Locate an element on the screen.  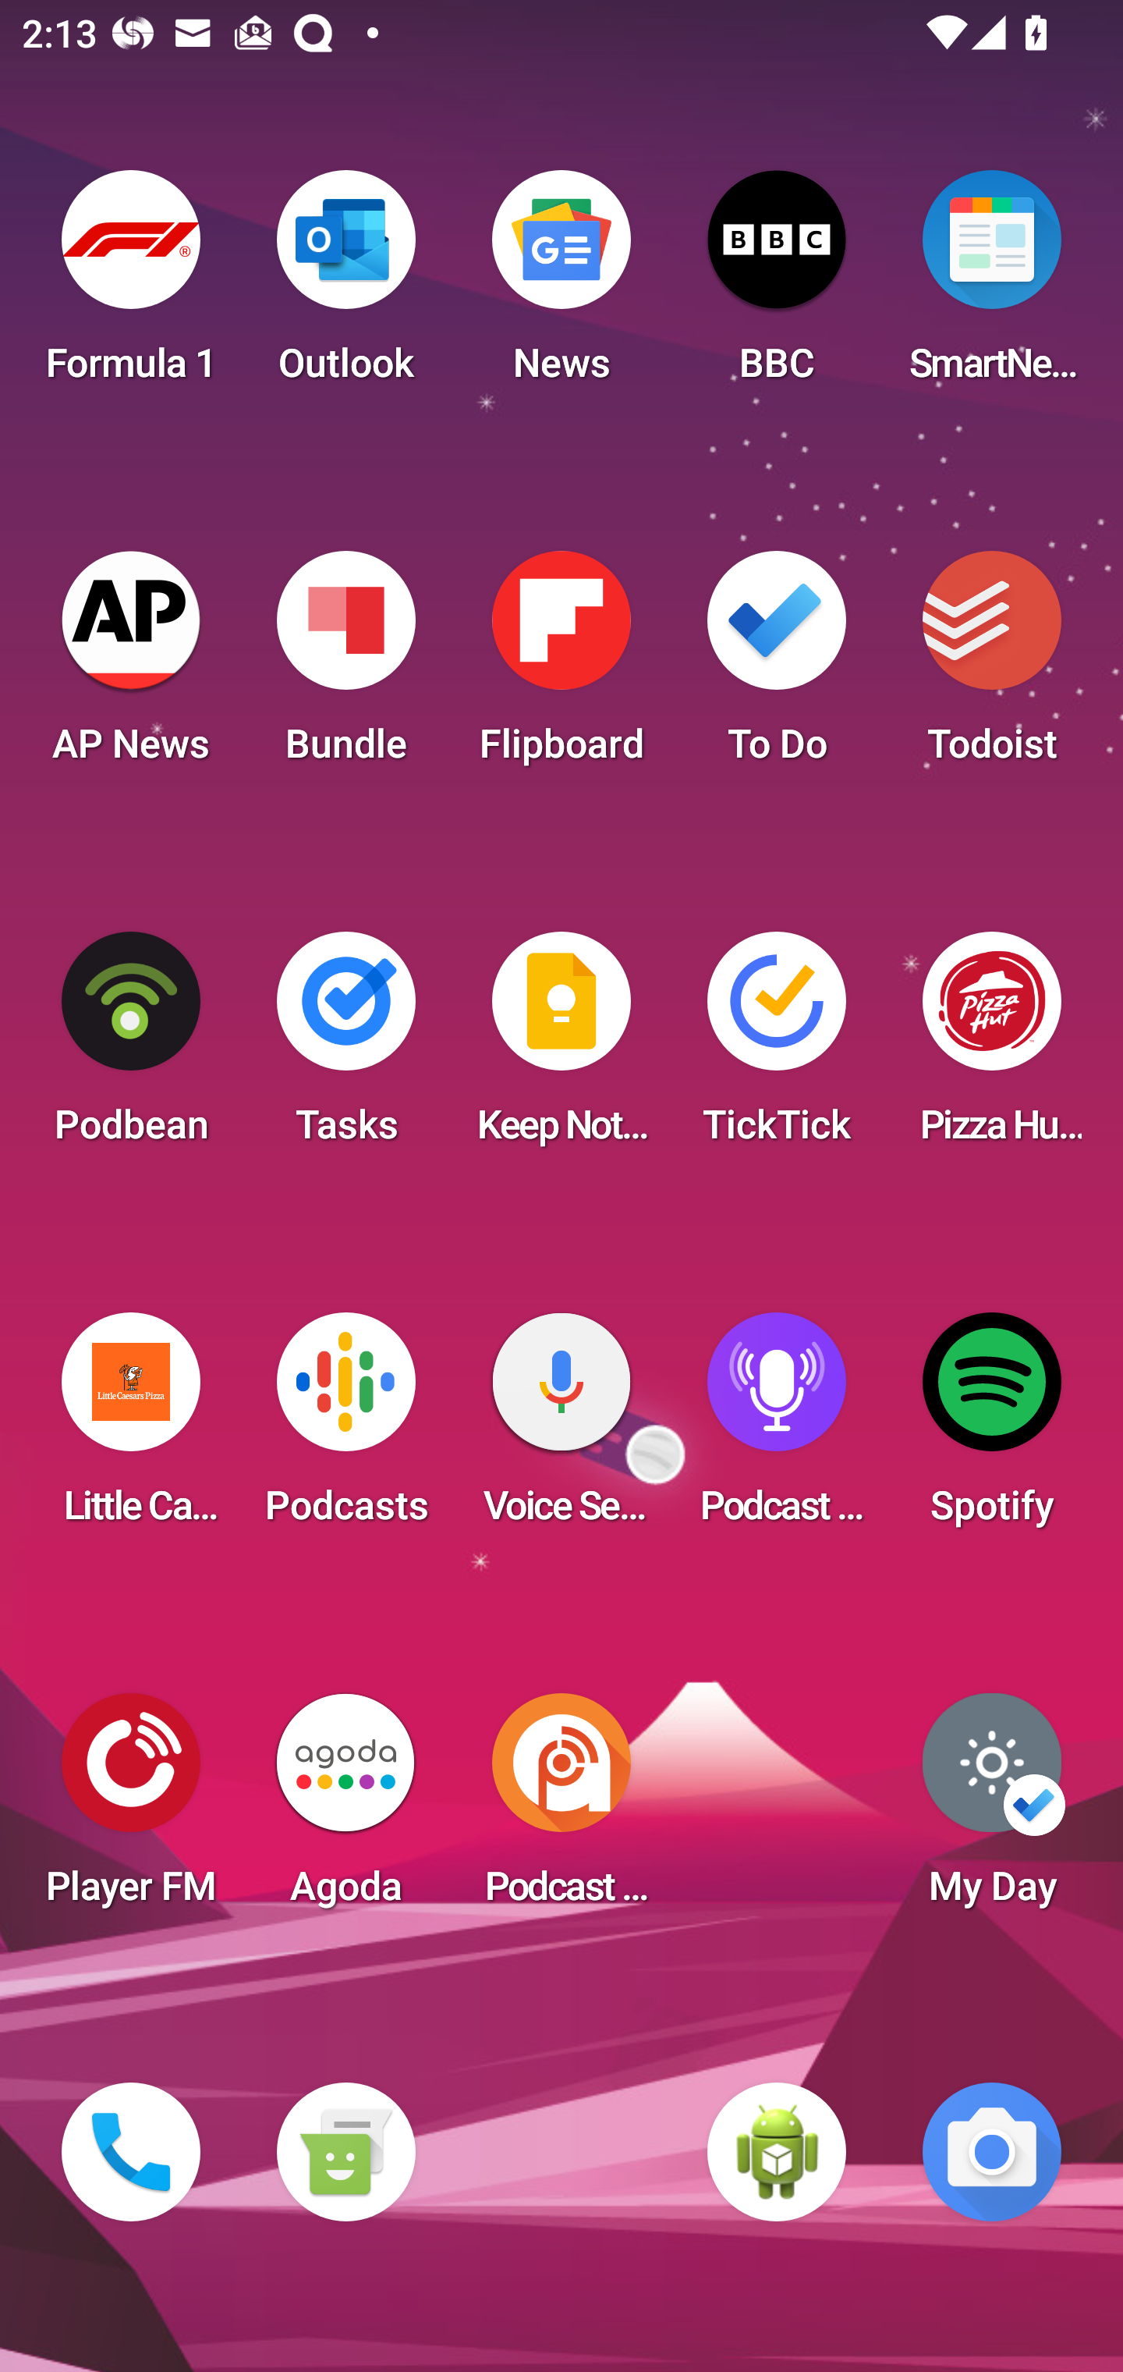
Outlook is located at coordinates (345, 286).